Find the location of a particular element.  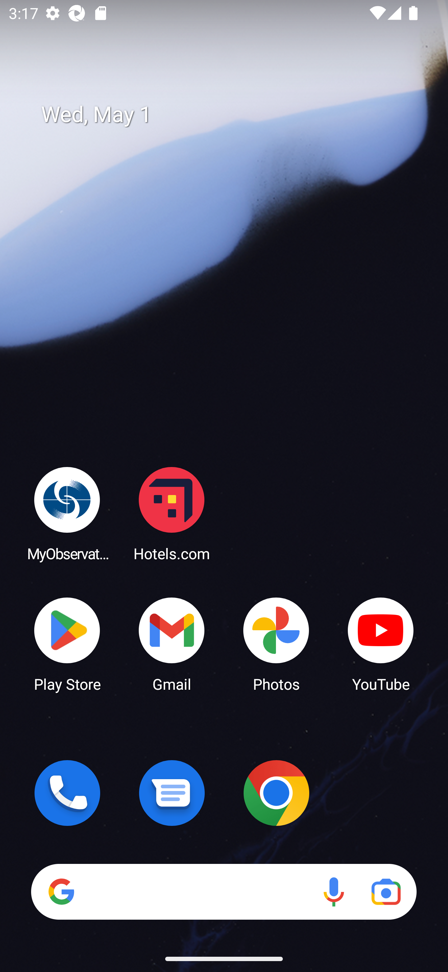

Photos is located at coordinates (276, 644).